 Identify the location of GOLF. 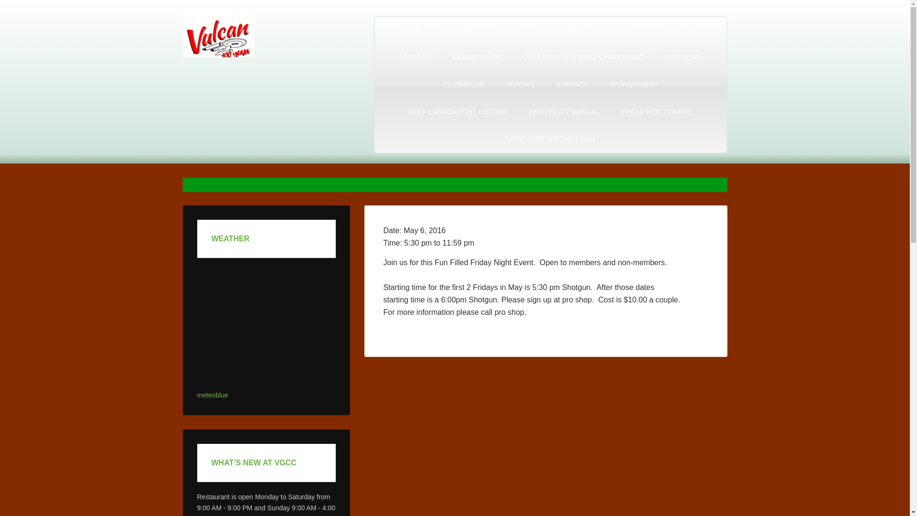
(508, 30).